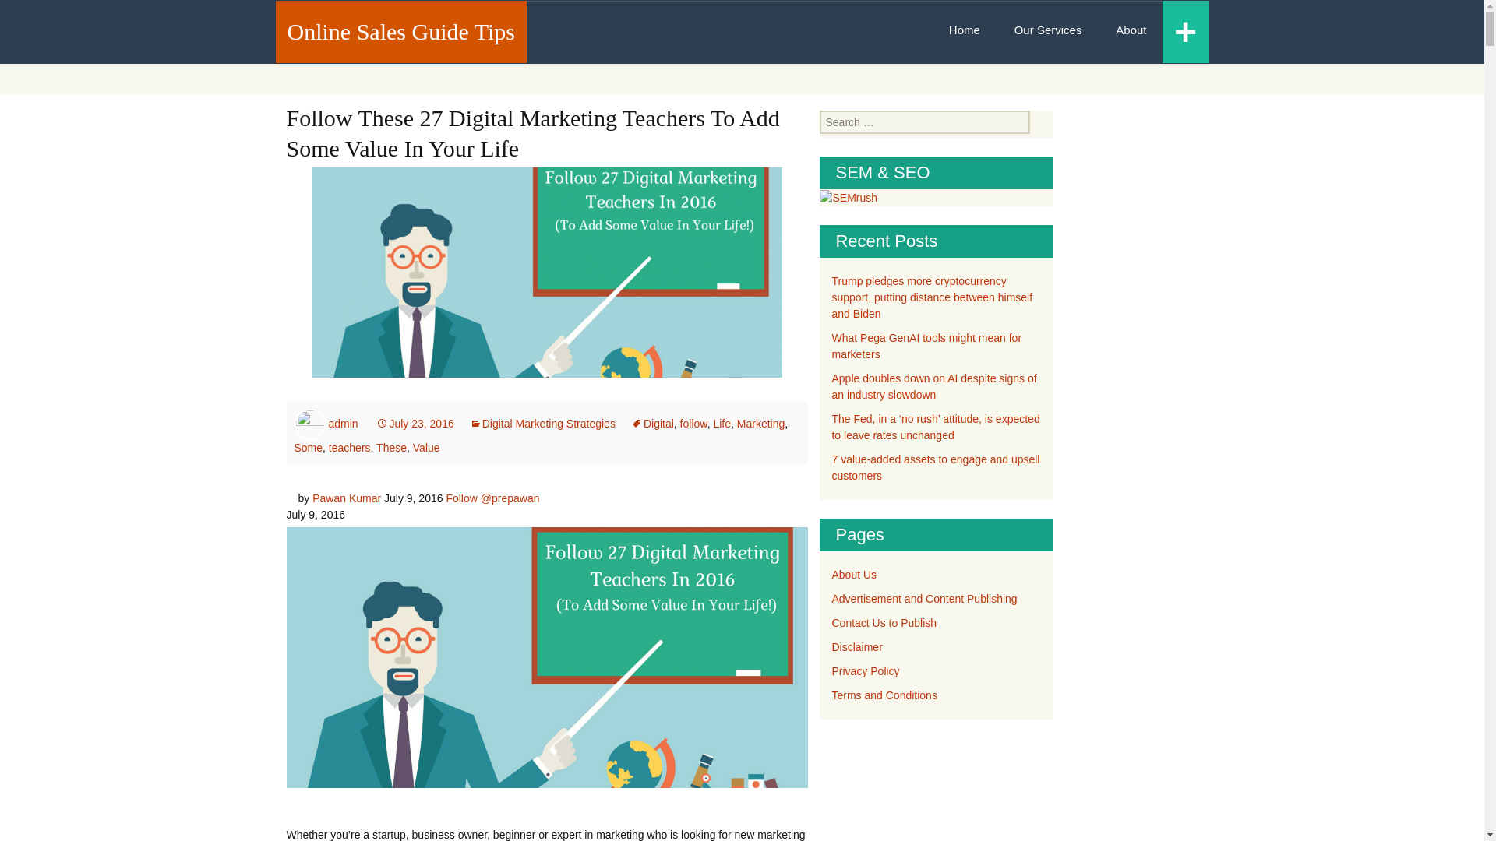  Describe the element at coordinates (309, 448) in the screenshot. I see `Some` at that location.